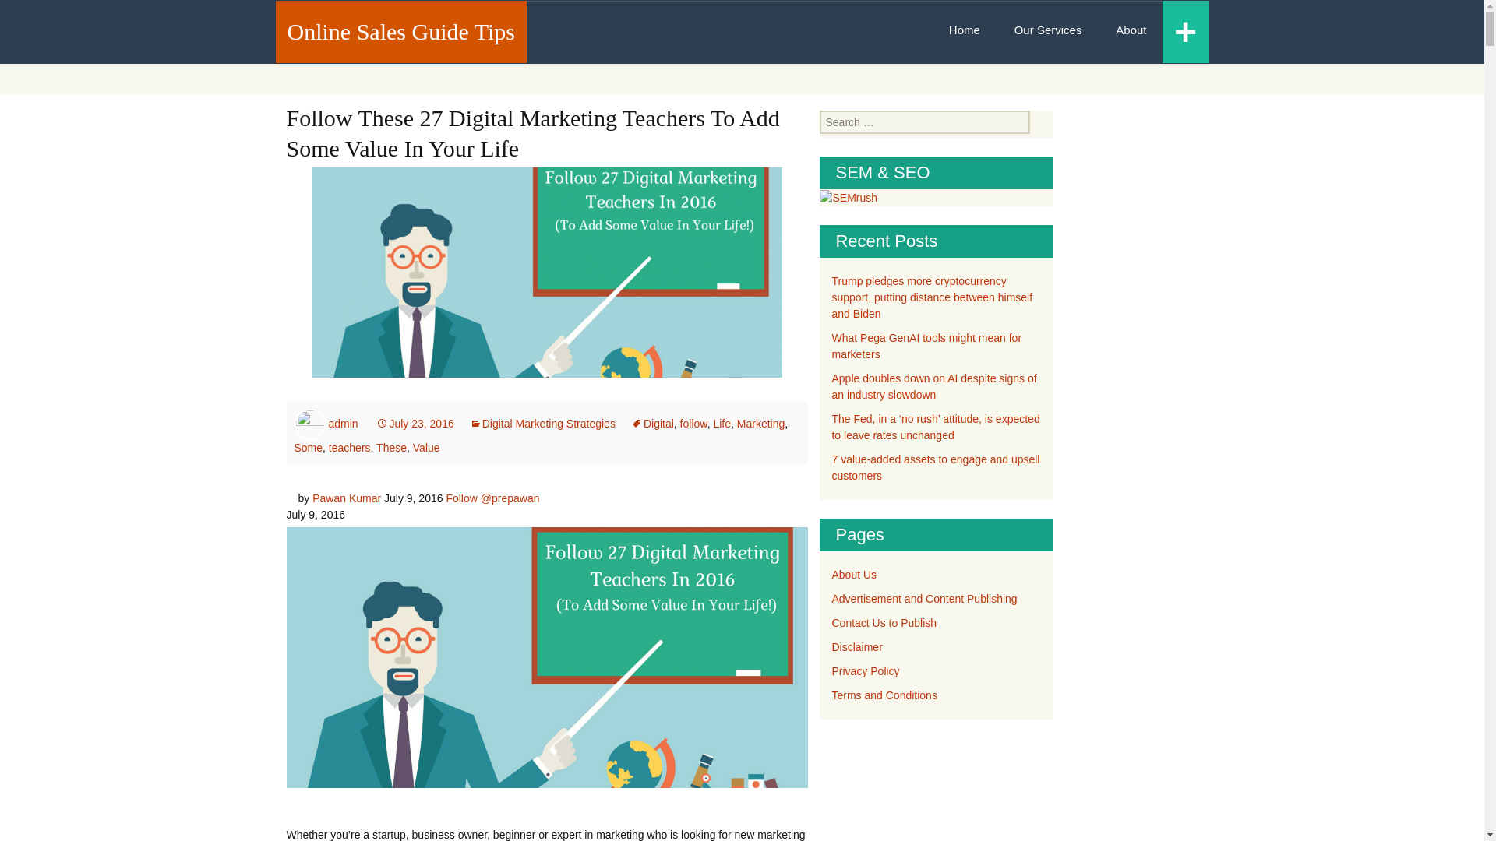  Describe the element at coordinates (309, 448) in the screenshot. I see `Some` at that location.